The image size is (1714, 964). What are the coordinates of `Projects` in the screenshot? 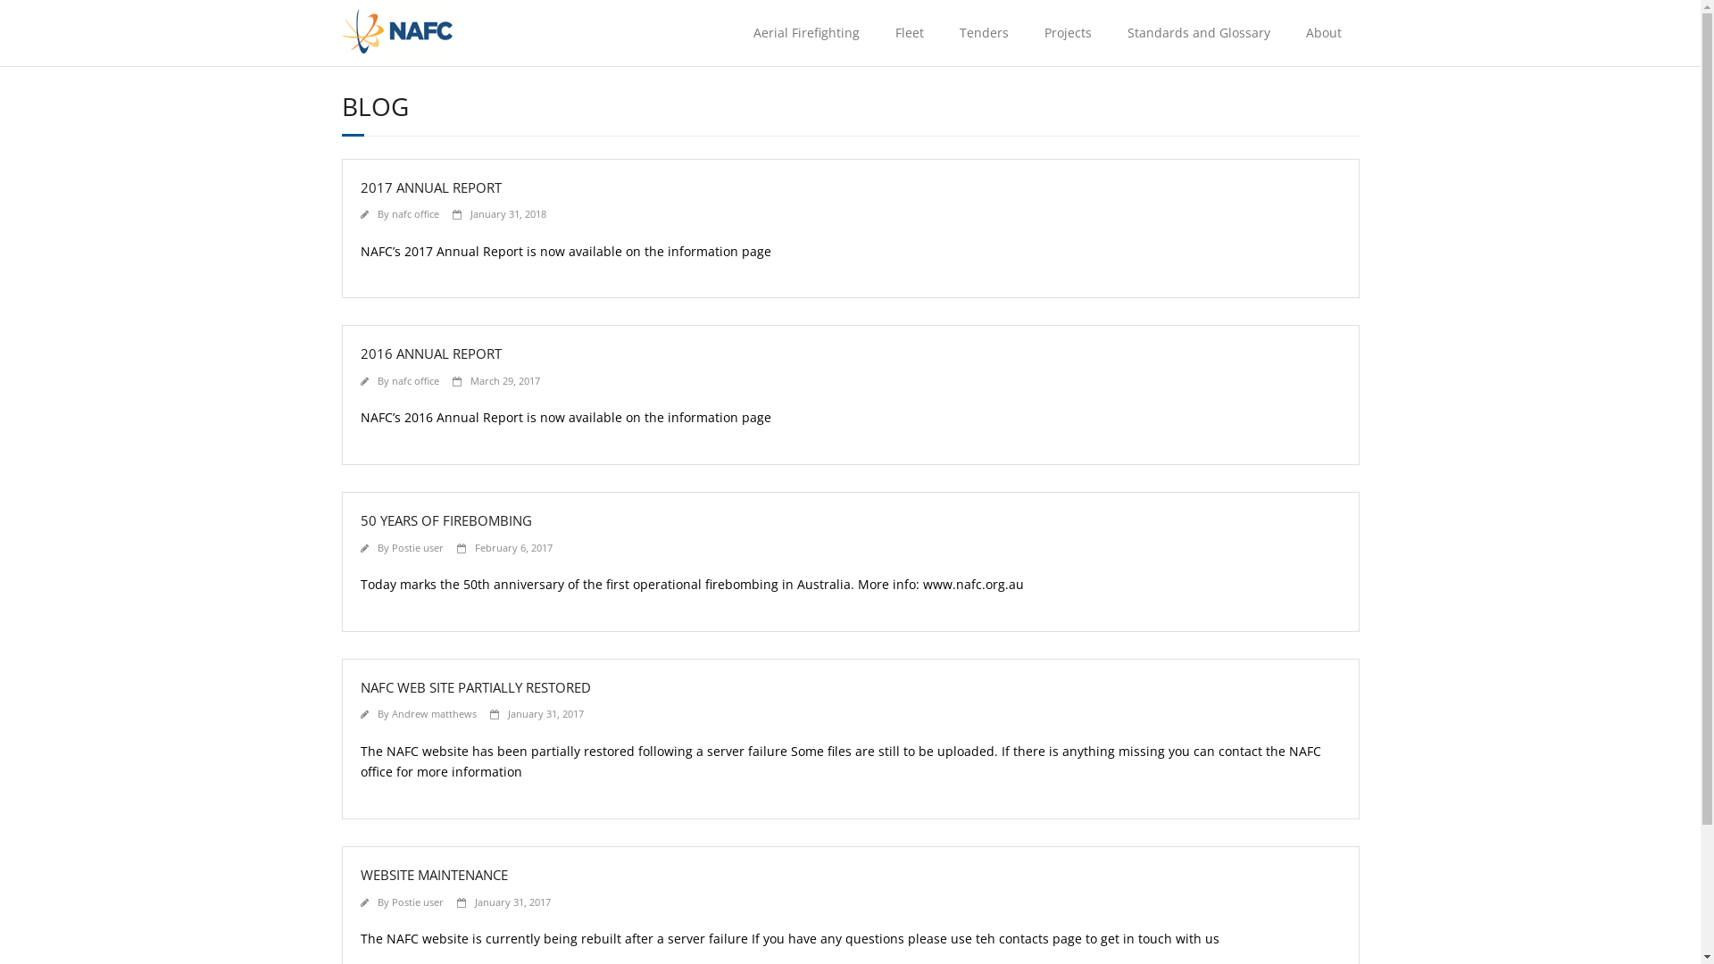 It's located at (1068, 33).